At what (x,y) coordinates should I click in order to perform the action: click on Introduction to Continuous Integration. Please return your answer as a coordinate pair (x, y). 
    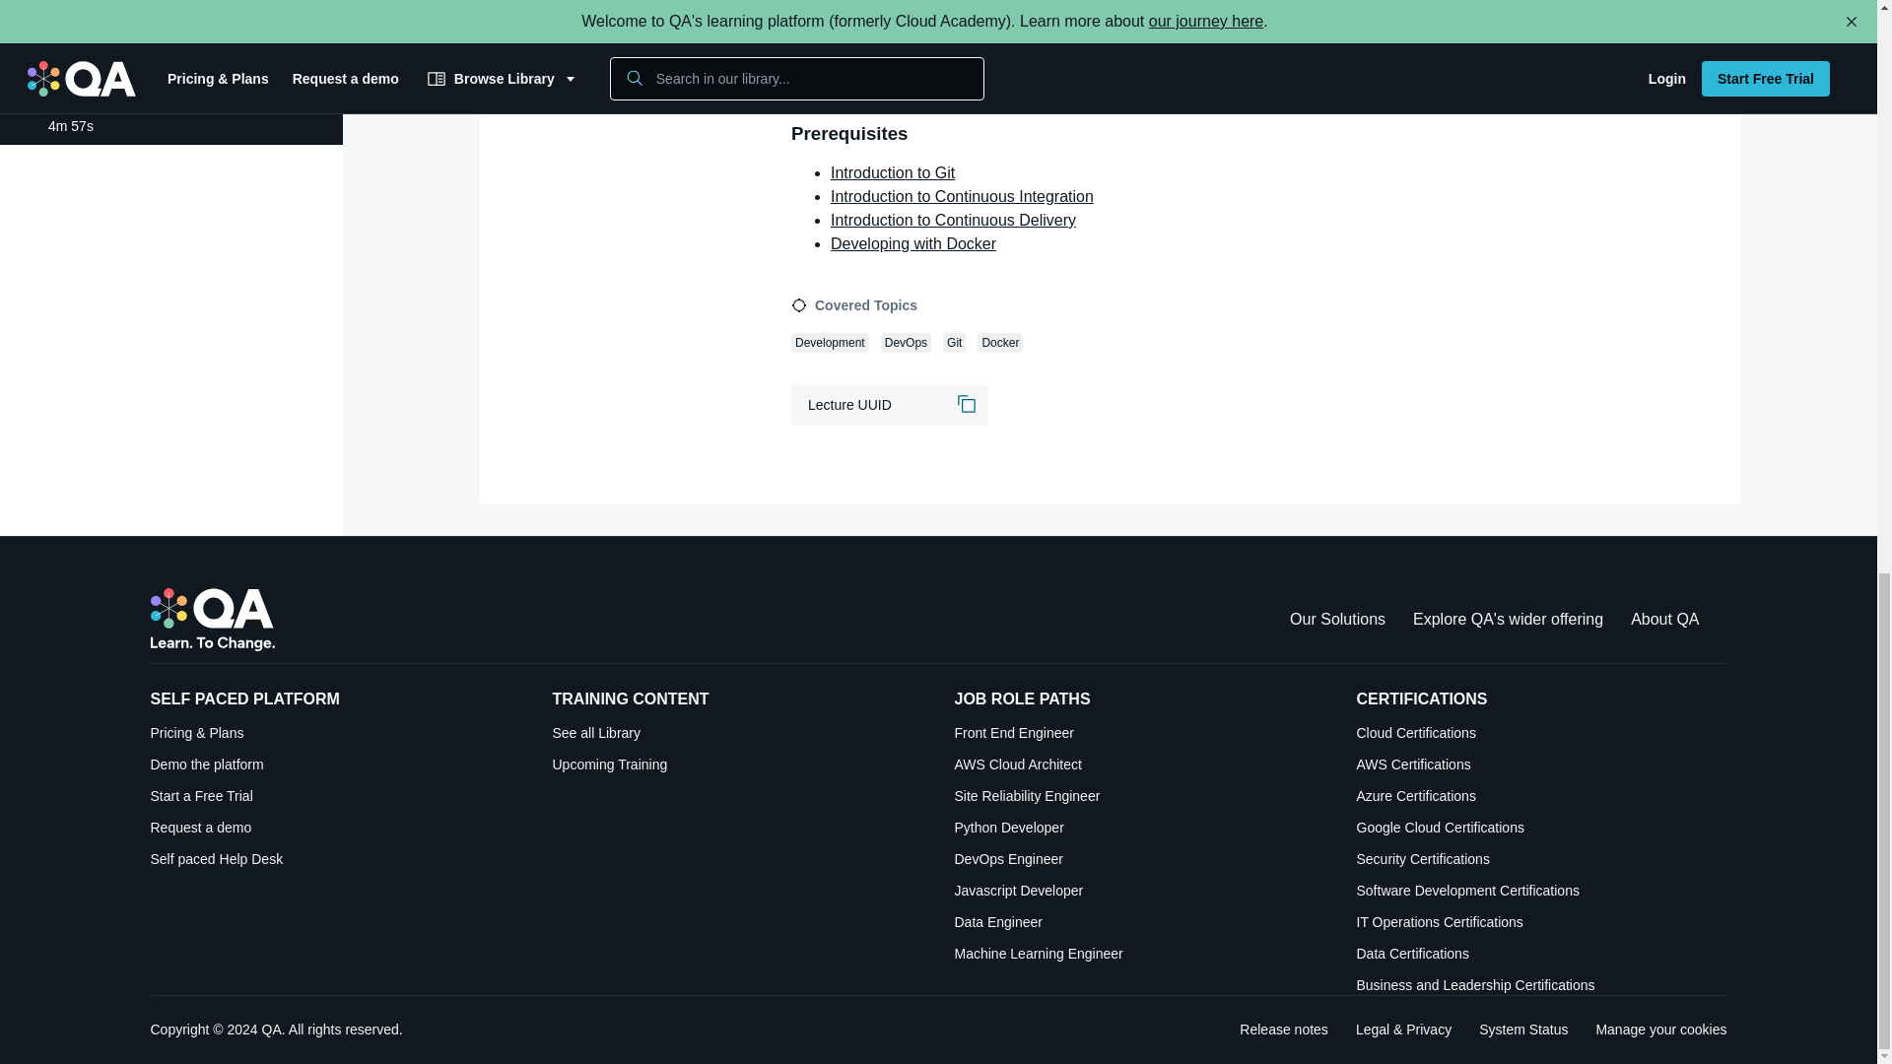
    Looking at the image, I should click on (962, 197).